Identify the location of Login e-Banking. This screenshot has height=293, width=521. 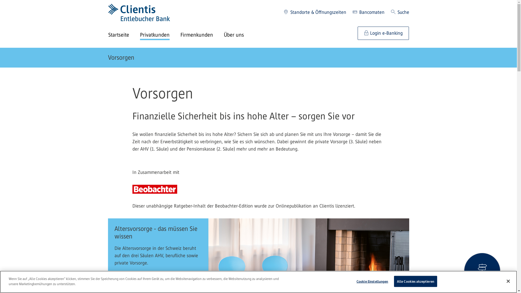
(383, 33).